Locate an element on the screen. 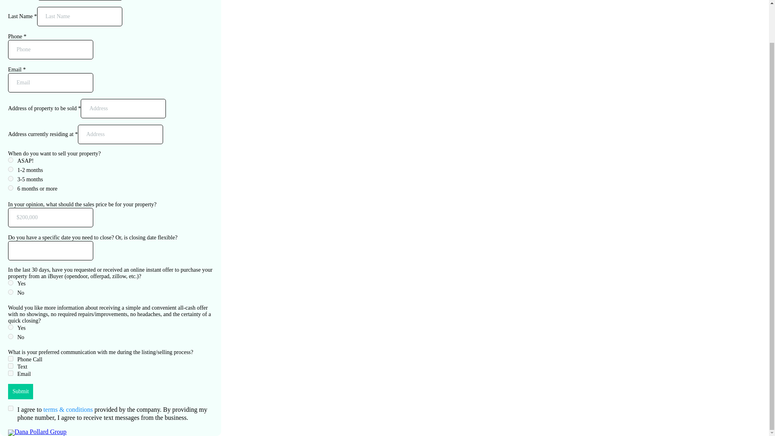  Yes is located at coordinates (10, 283).